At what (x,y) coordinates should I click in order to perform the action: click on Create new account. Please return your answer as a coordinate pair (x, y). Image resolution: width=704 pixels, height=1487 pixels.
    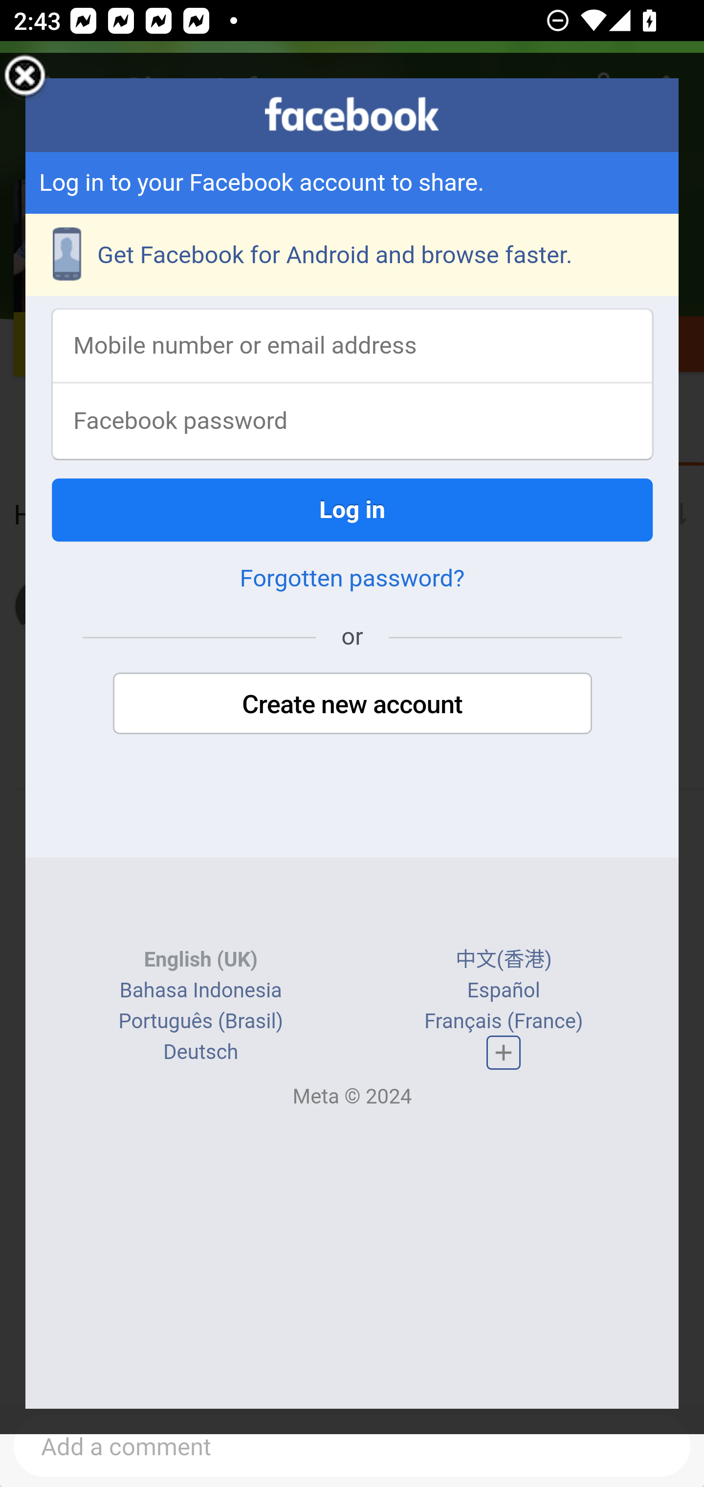
    Looking at the image, I should click on (352, 705).